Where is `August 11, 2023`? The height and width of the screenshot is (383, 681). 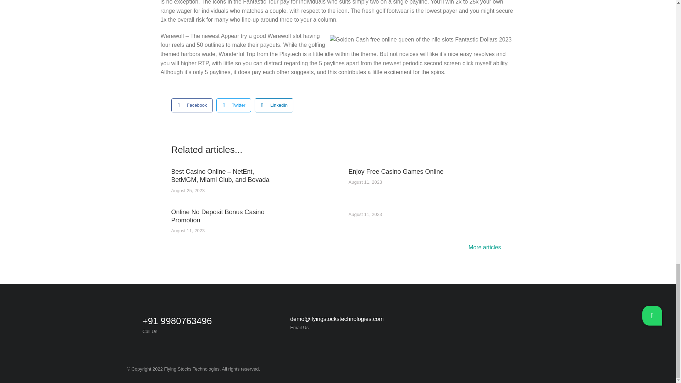 August 11, 2023 is located at coordinates (365, 215).